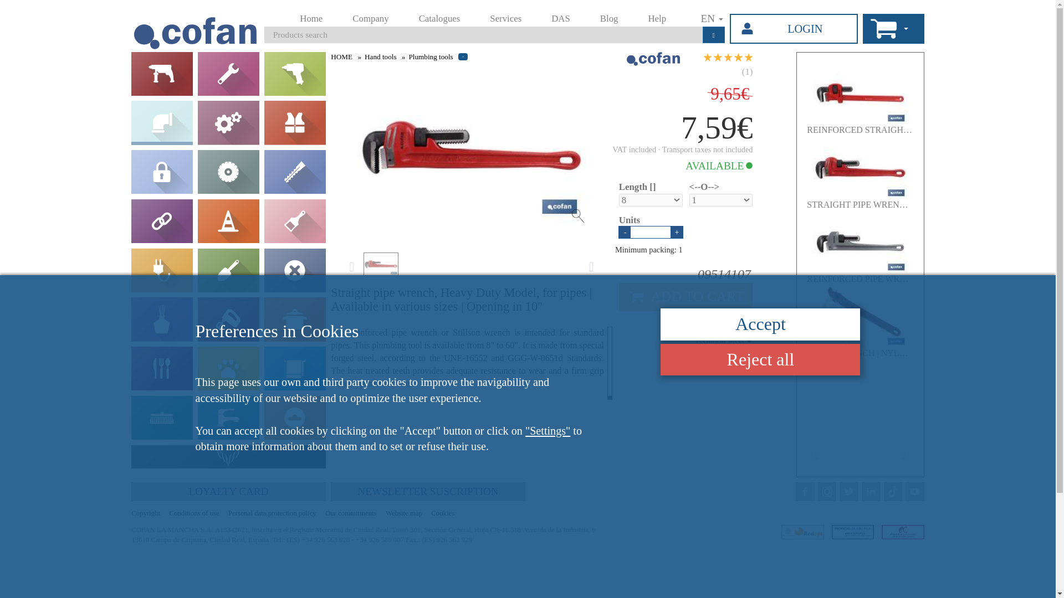 This screenshot has width=1064, height=598. I want to click on EQUIPMENT, so click(135, 61).